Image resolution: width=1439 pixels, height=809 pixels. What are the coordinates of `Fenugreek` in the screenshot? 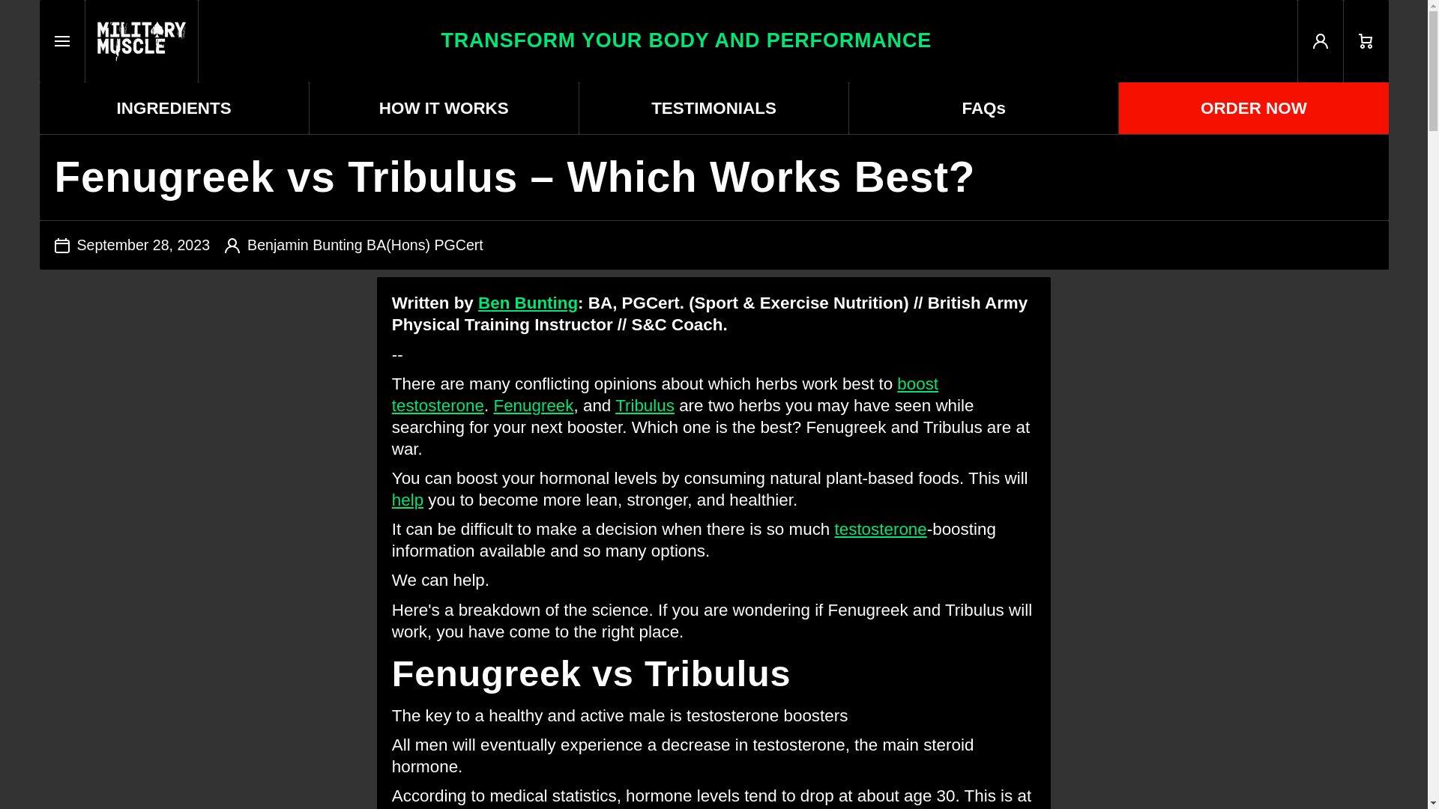 It's located at (983, 108).